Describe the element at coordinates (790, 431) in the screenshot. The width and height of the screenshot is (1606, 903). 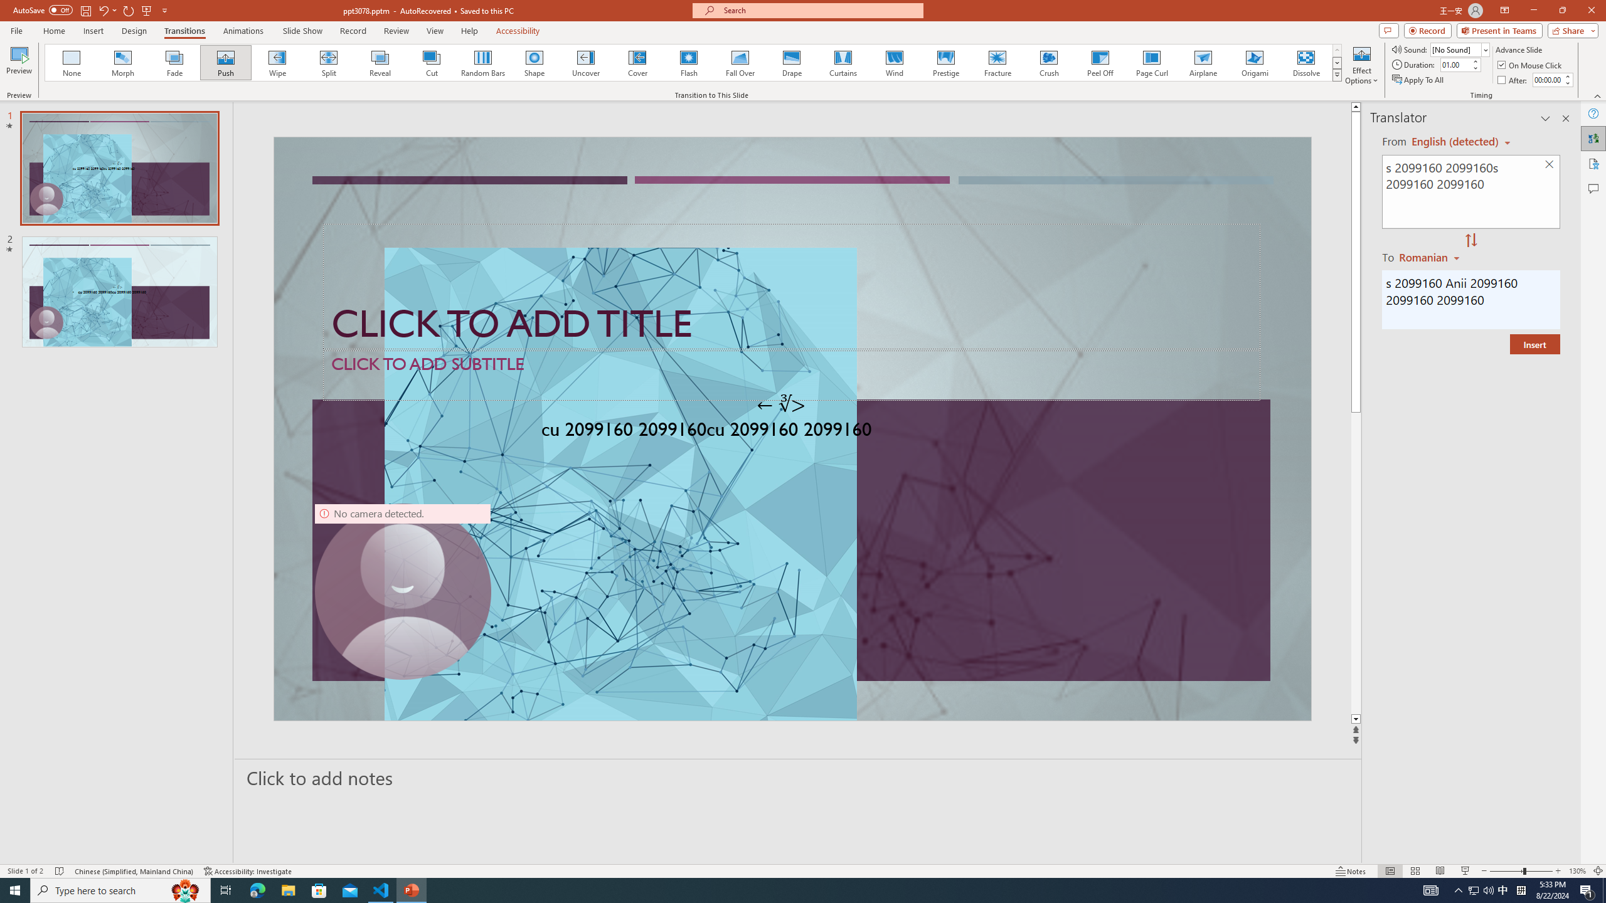
I see `TextBox 61` at that location.